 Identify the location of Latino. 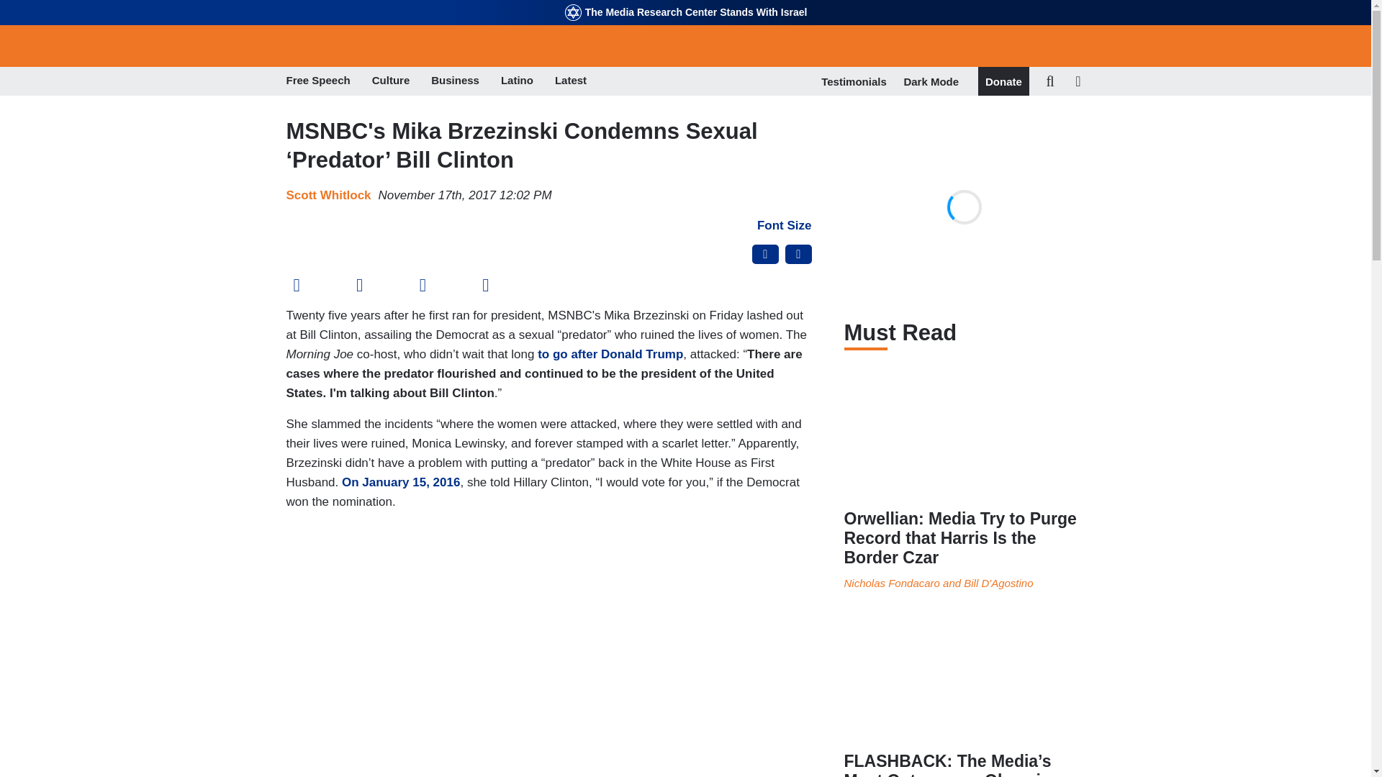
(517, 81).